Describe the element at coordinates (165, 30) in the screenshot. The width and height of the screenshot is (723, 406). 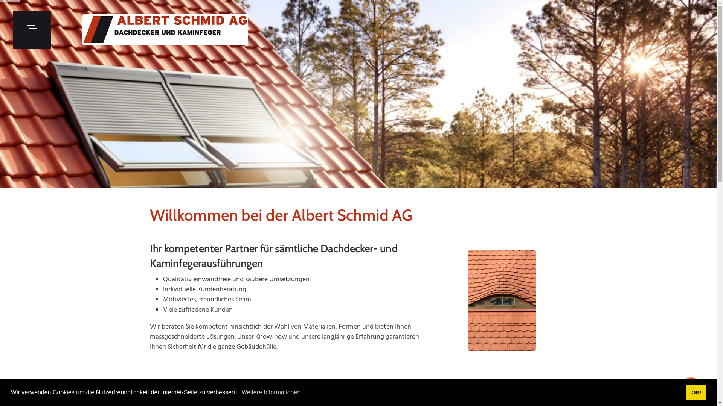
I see `albertschmidag.ch` at that location.